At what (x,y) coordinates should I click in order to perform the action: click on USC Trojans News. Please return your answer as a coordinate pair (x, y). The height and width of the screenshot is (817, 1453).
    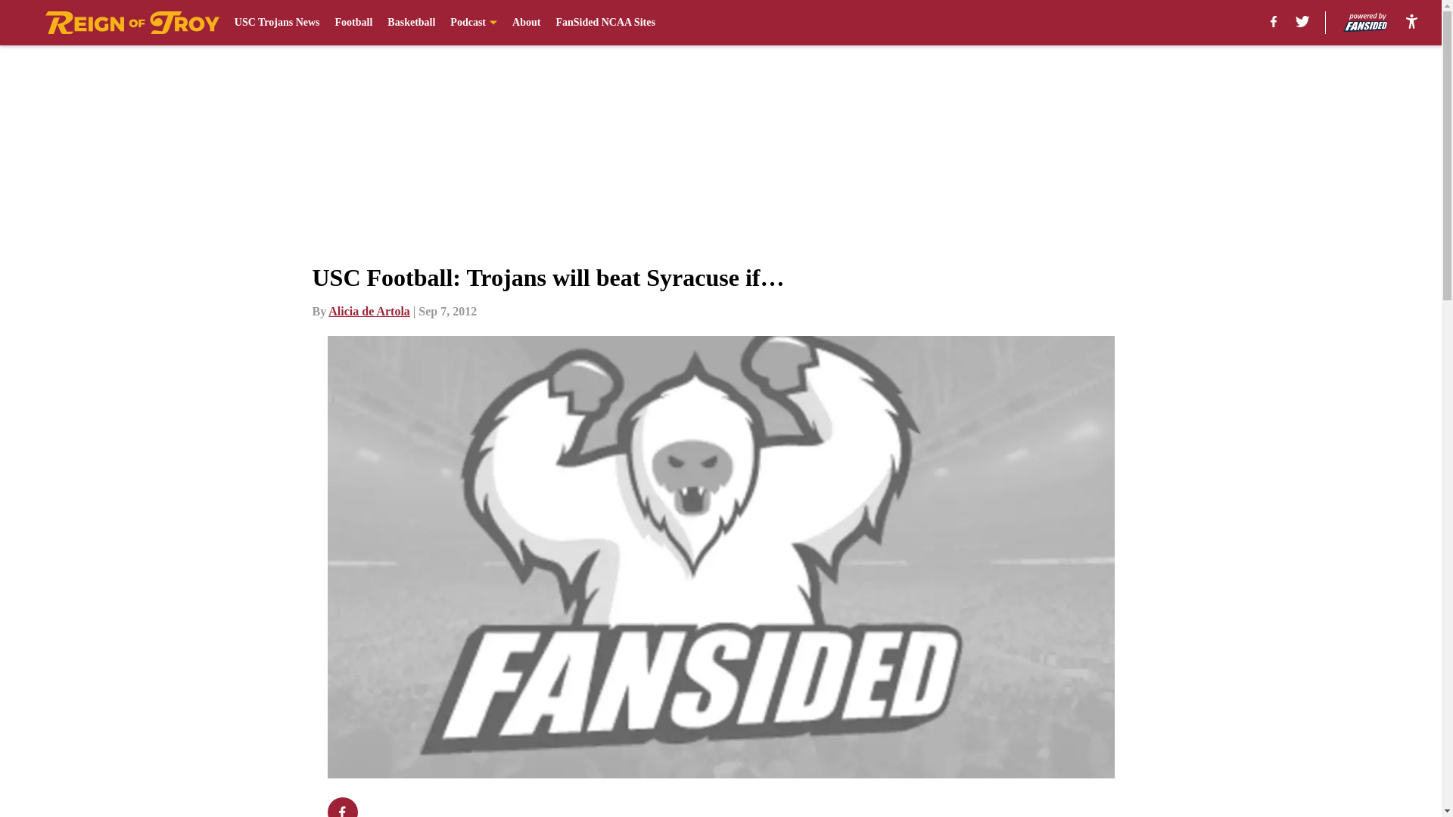
    Looking at the image, I should click on (277, 23).